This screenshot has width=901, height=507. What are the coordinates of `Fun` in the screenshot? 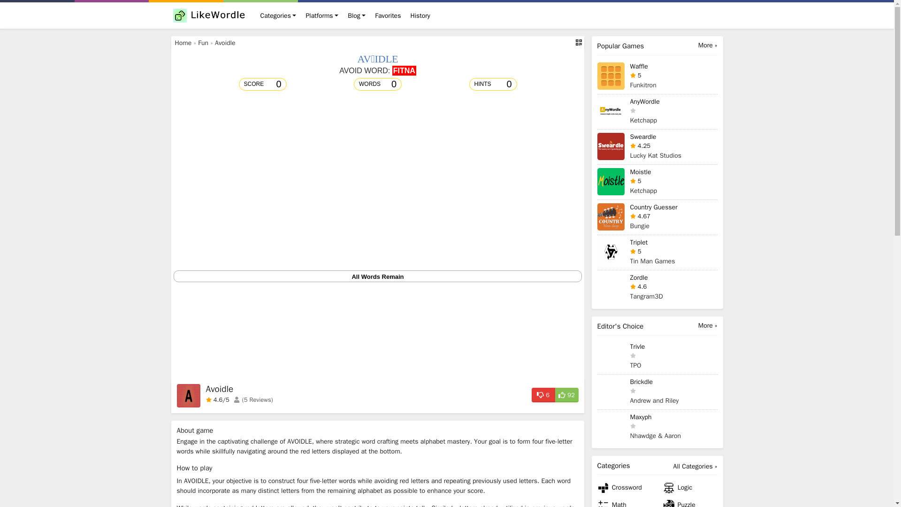 It's located at (203, 43).